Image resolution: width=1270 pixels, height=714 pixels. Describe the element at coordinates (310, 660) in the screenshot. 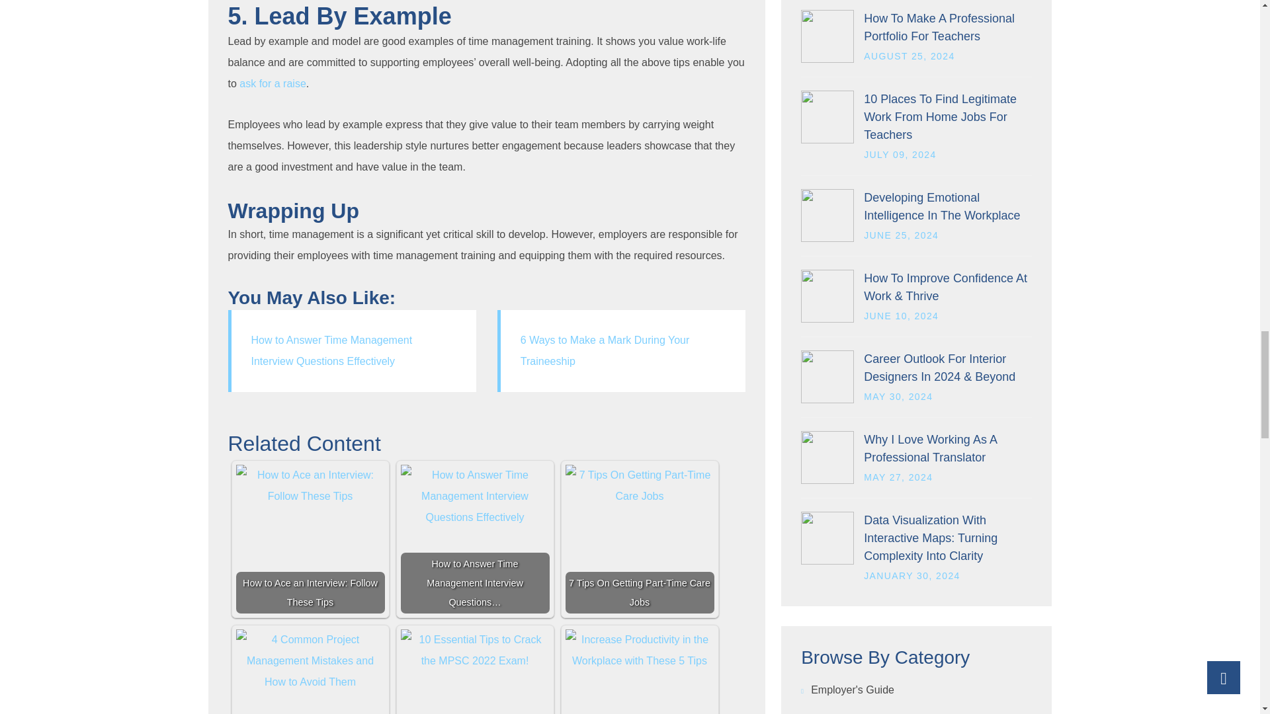

I see `4 Common Project Management Mistakes and How to Avoid Them` at that location.